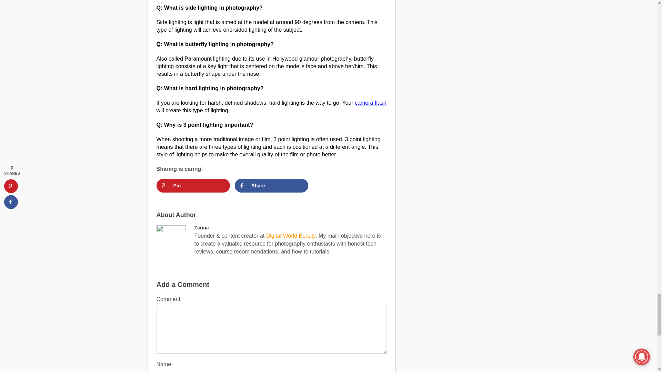 The height and width of the screenshot is (372, 662). What do you see at coordinates (193, 186) in the screenshot?
I see `Save to Pinterest` at bounding box center [193, 186].